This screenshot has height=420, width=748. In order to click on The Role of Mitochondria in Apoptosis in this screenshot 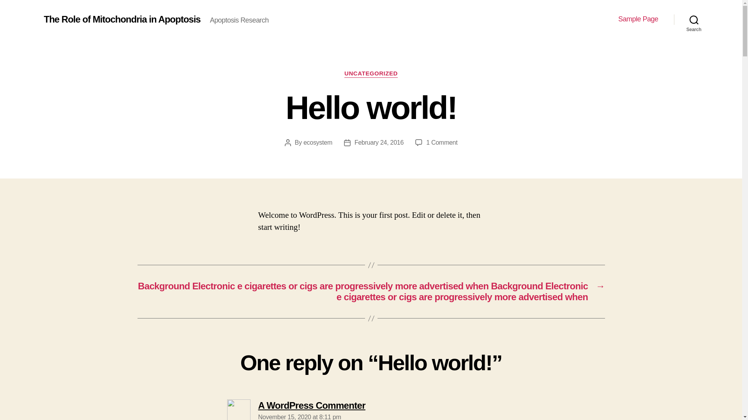, I will do `click(638, 19)`.